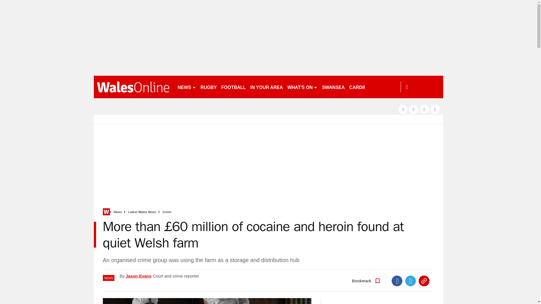  What do you see at coordinates (414, 109) in the screenshot?
I see `twitter` at bounding box center [414, 109].